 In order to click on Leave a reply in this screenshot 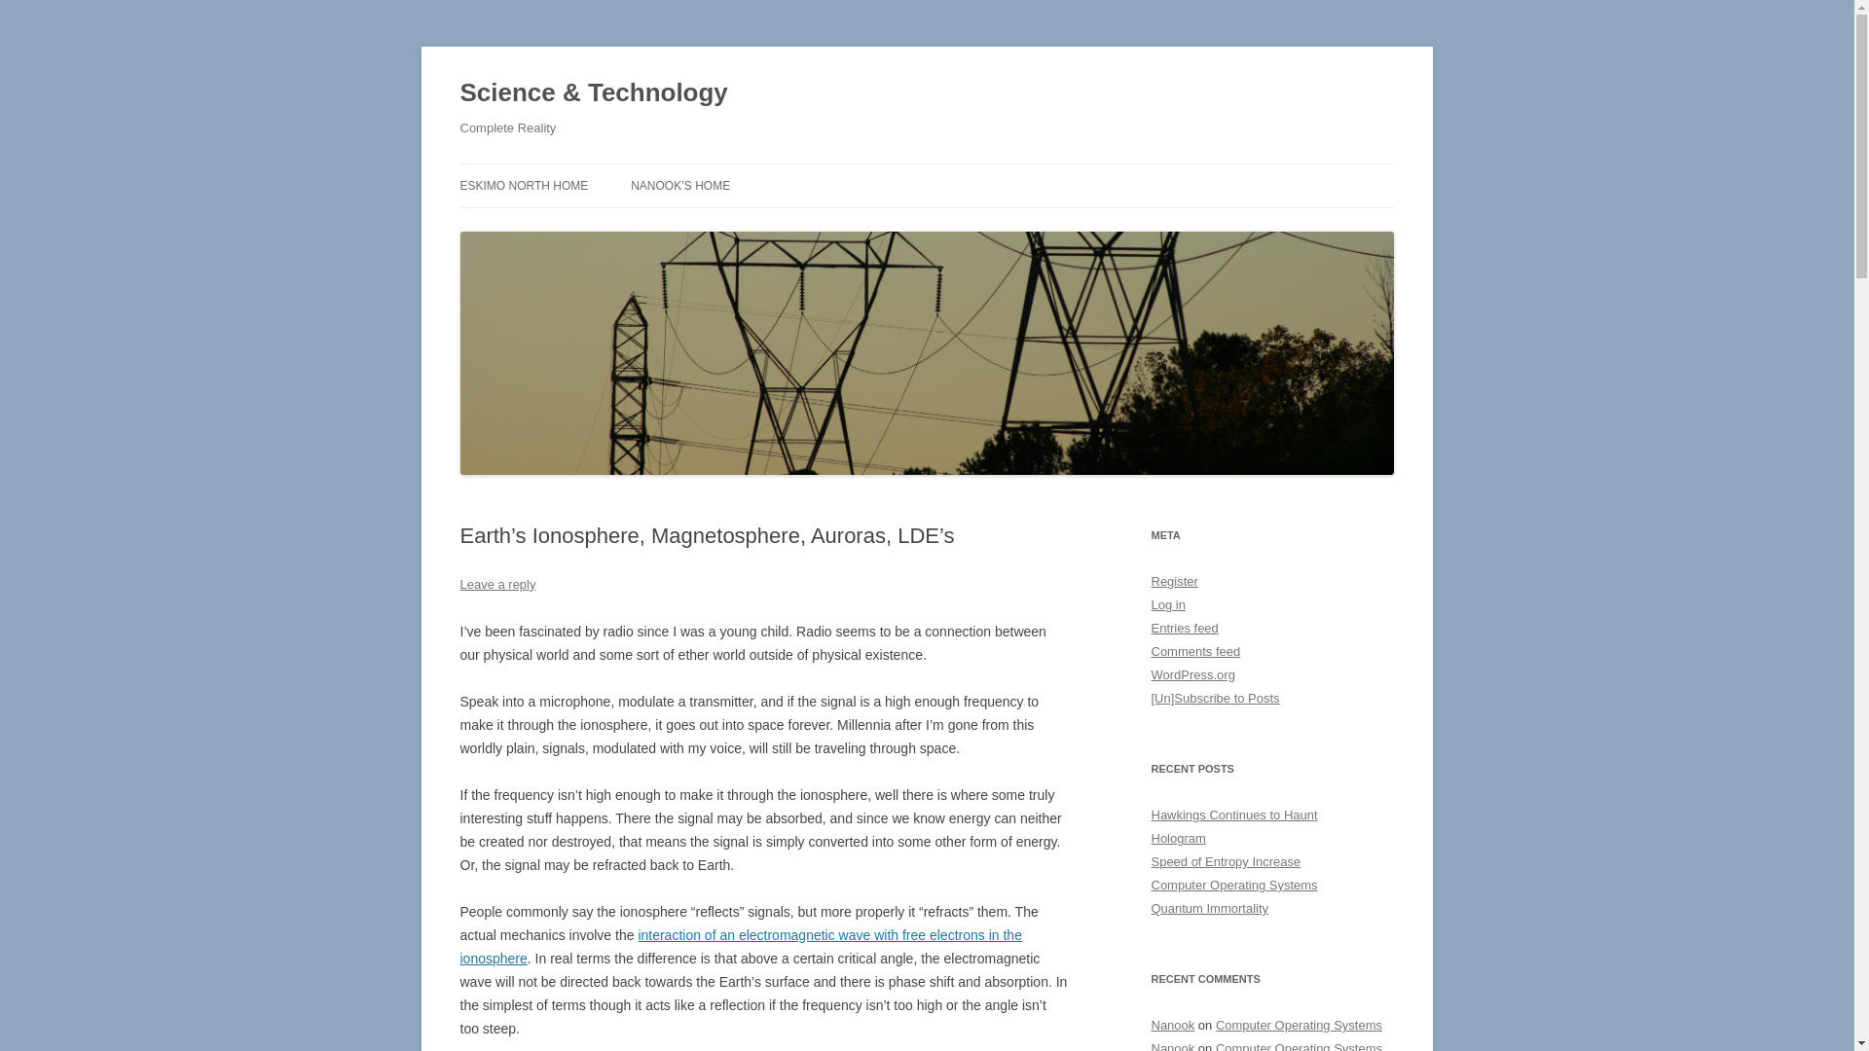, I will do `click(496, 584)`.